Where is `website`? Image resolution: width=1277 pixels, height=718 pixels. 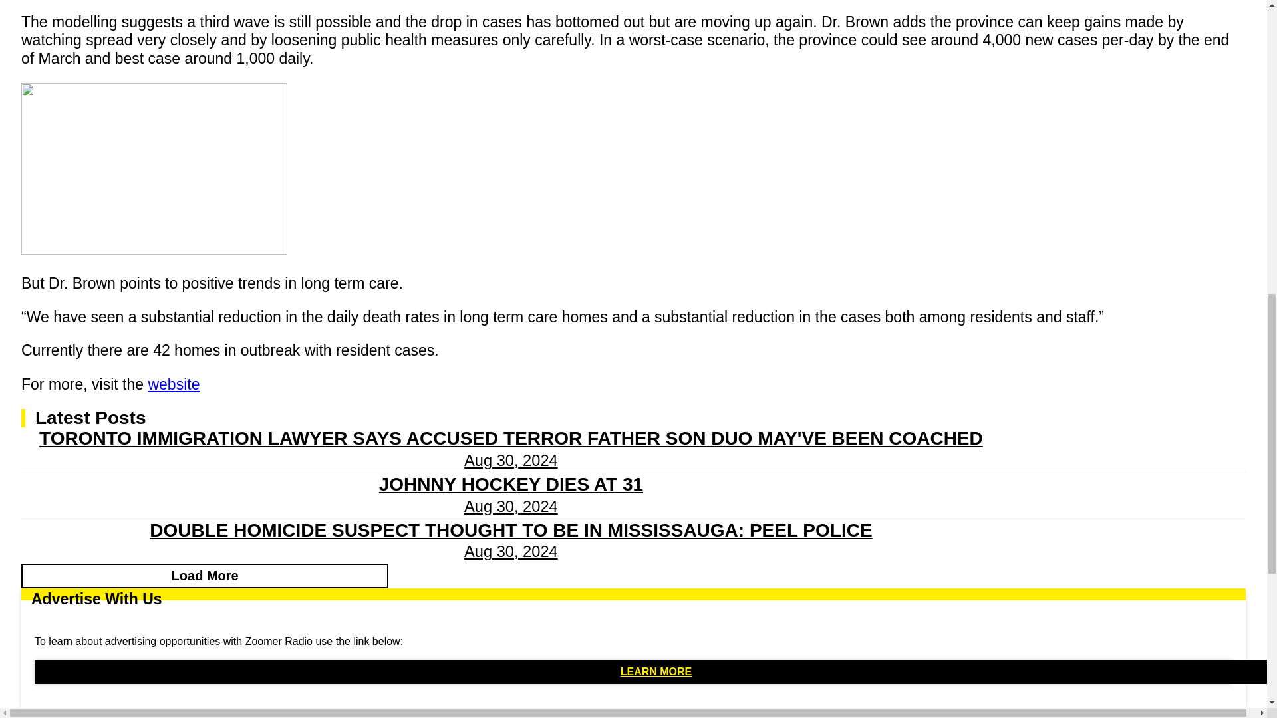 website is located at coordinates (173, 384).